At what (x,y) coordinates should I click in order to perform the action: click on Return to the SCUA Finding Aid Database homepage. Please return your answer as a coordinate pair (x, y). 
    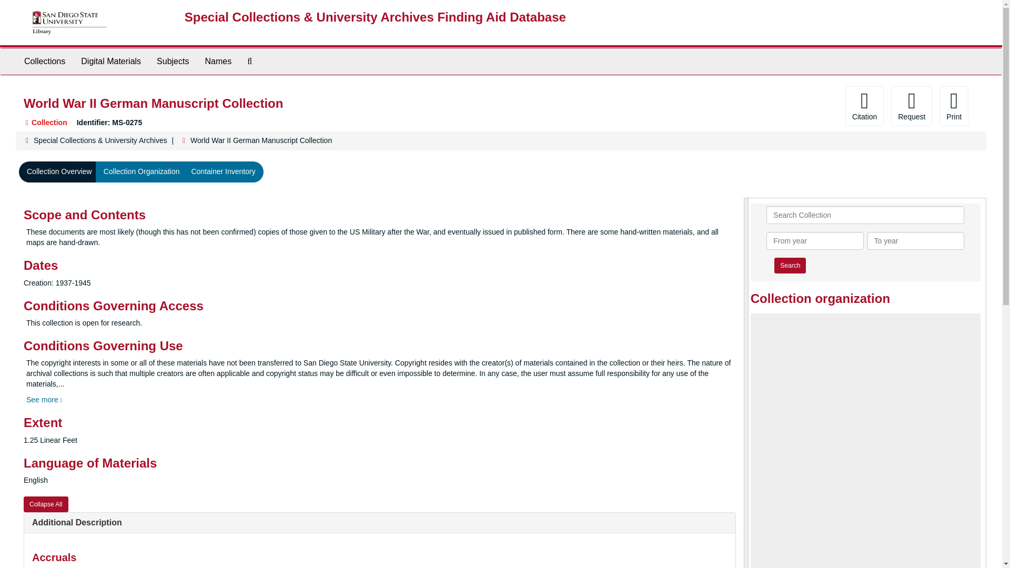
    Looking at the image, I should click on (375, 17).